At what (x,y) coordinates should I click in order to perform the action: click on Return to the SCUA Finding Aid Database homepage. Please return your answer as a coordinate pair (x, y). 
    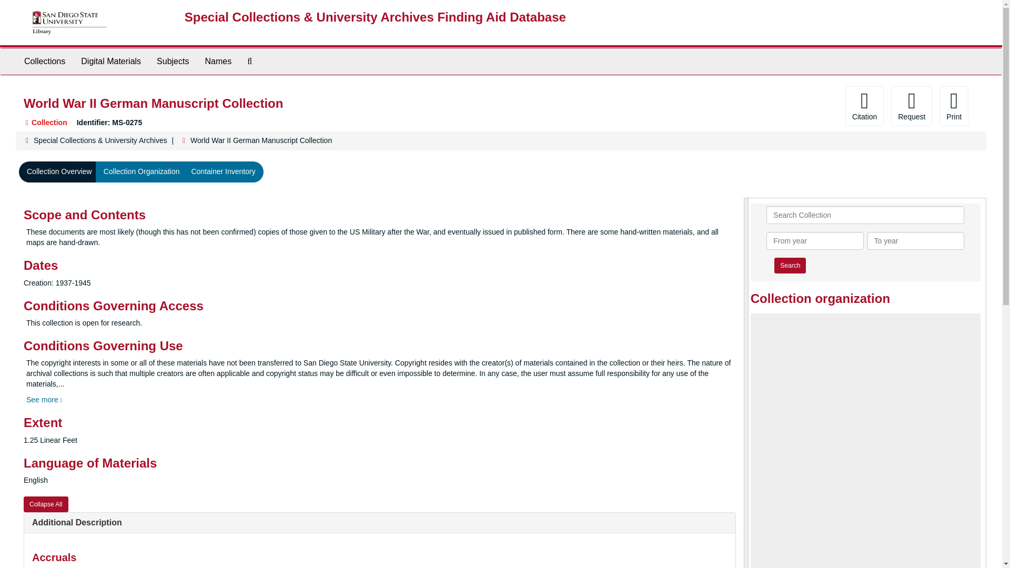
    Looking at the image, I should click on (375, 17).